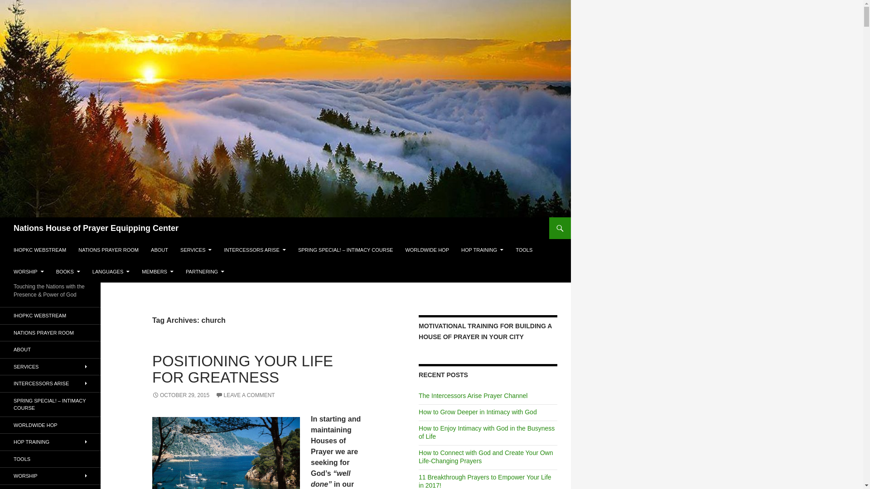 The width and height of the screenshot is (870, 489). What do you see at coordinates (159, 250) in the screenshot?
I see `ABOUT` at bounding box center [159, 250].